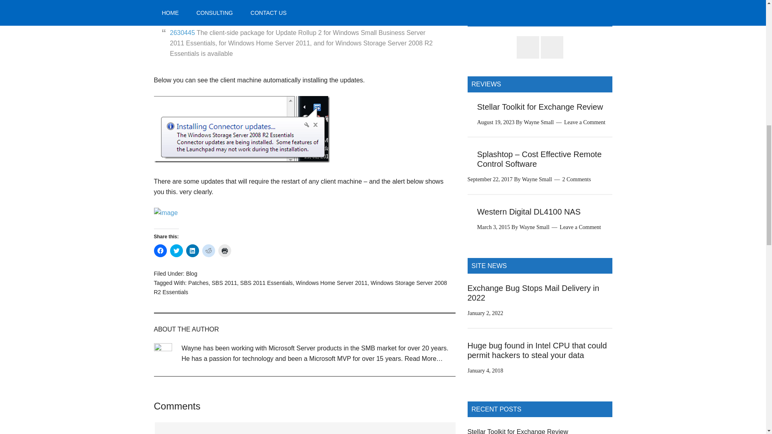 The width and height of the screenshot is (772, 434). I want to click on Click to share on Reddit, so click(208, 251).